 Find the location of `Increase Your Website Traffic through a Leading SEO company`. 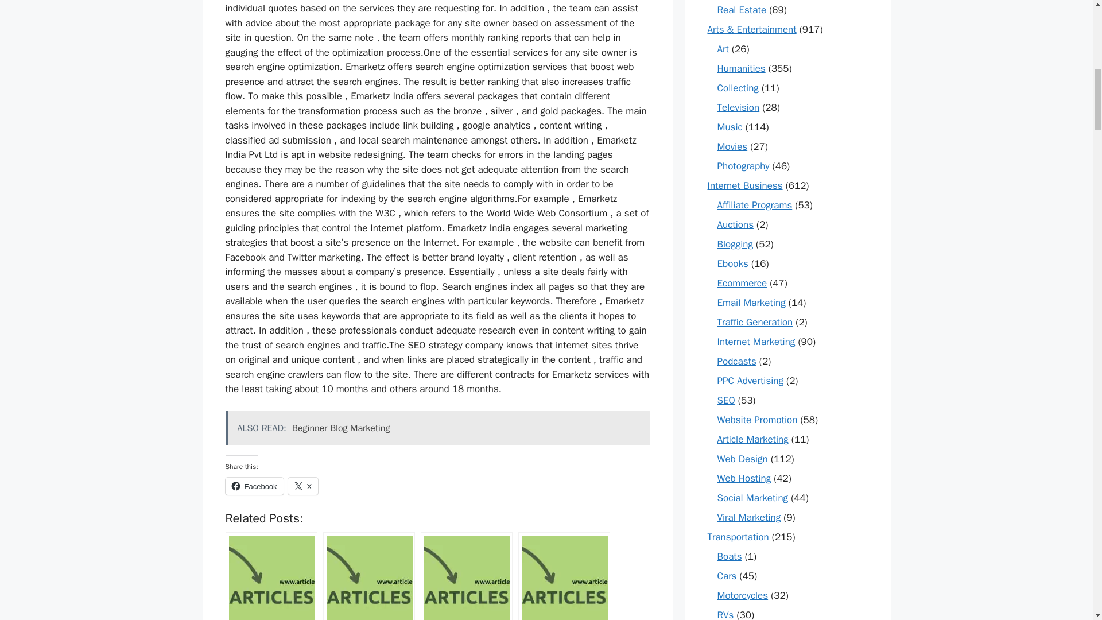

Increase Your Website Traffic through a Leading SEO company is located at coordinates (271, 576).